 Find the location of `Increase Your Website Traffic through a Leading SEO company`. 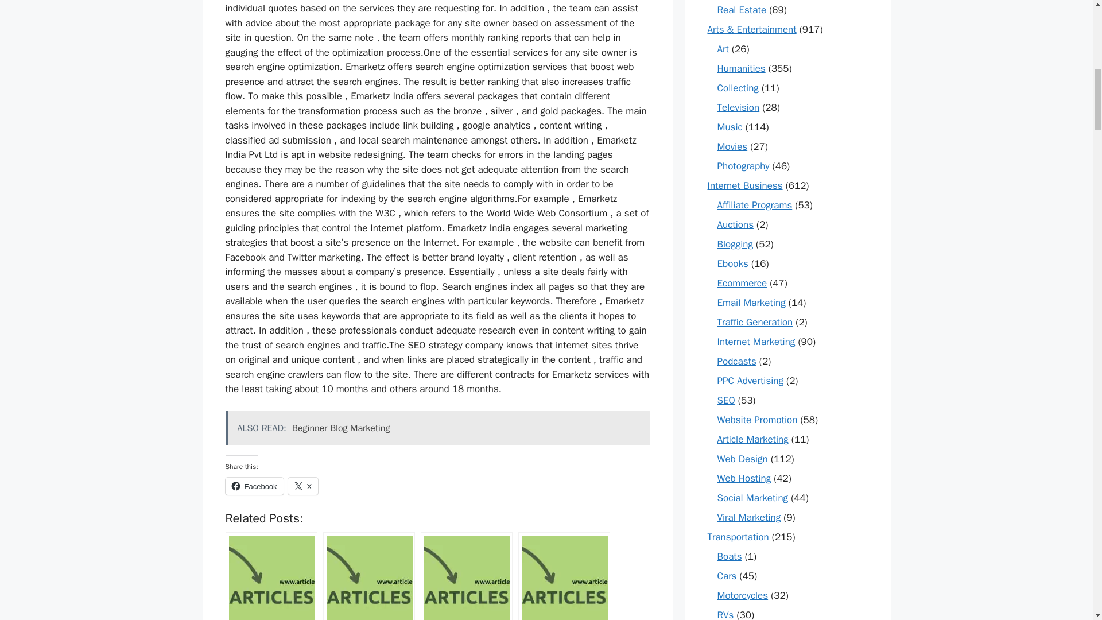

Increase Your Website Traffic through a Leading SEO company is located at coordinates (271, 576).